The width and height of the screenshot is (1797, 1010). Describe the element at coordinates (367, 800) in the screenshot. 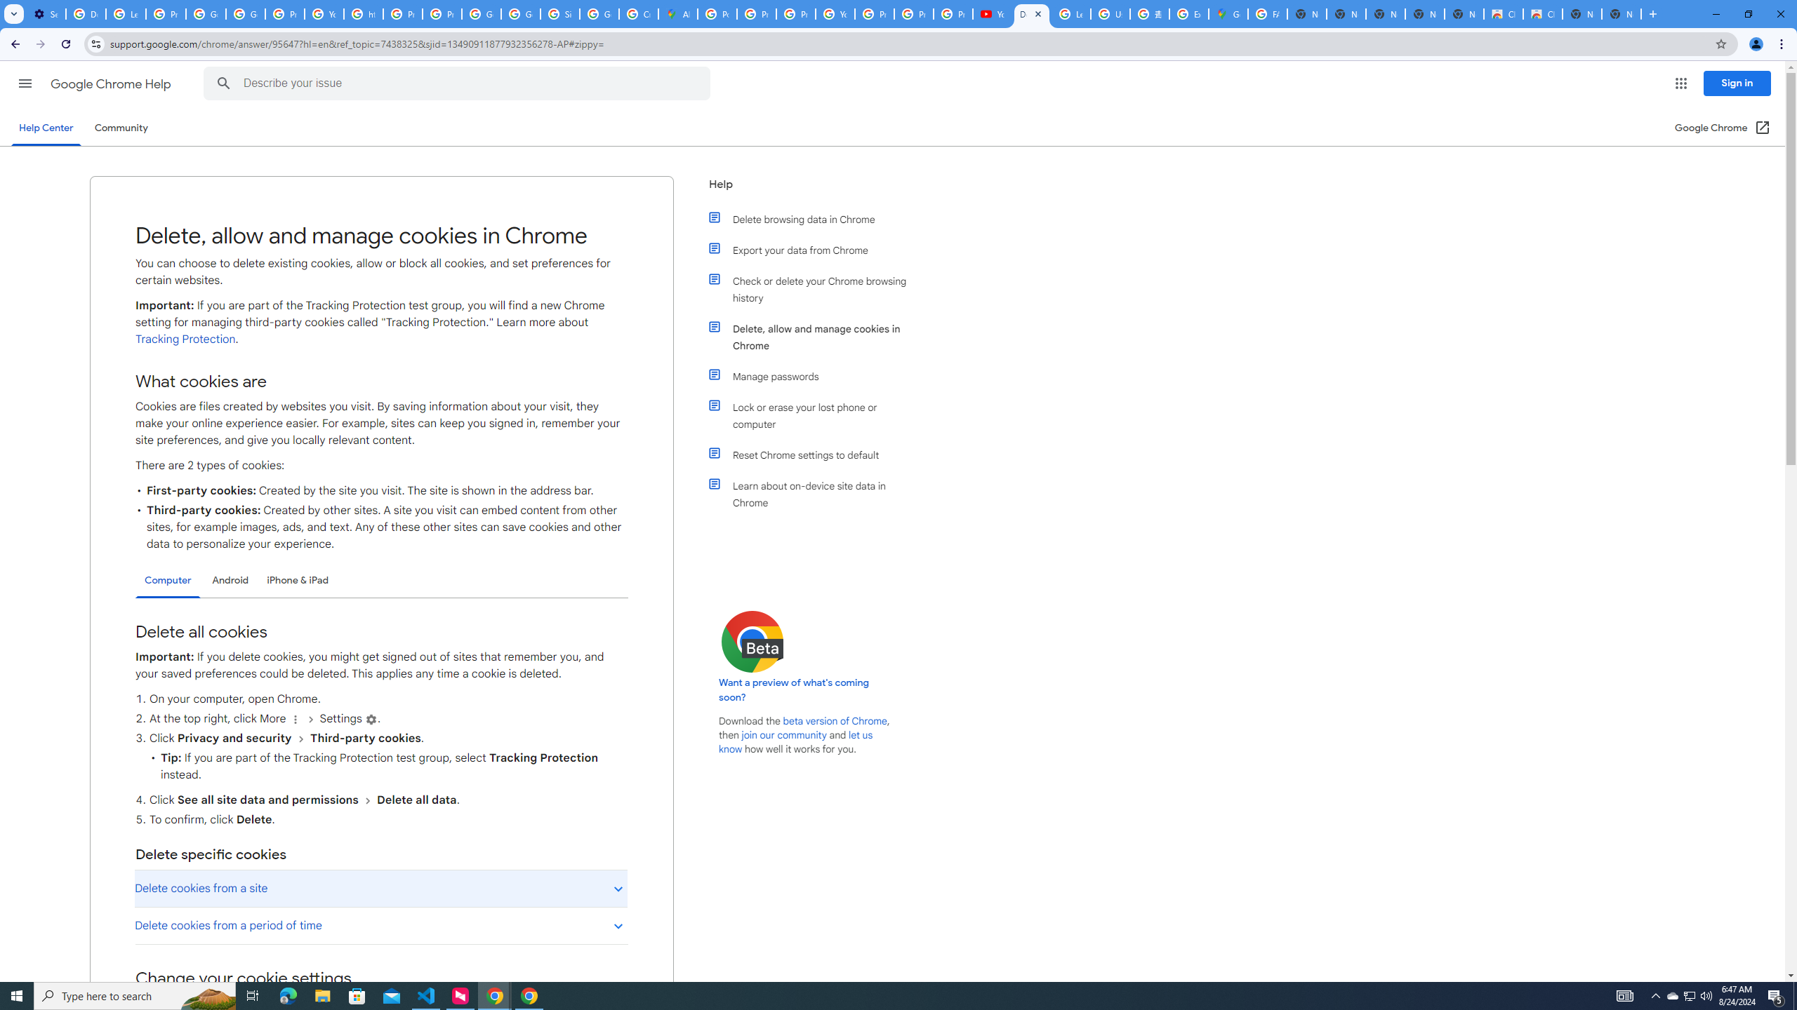

I see `and then` at that location.